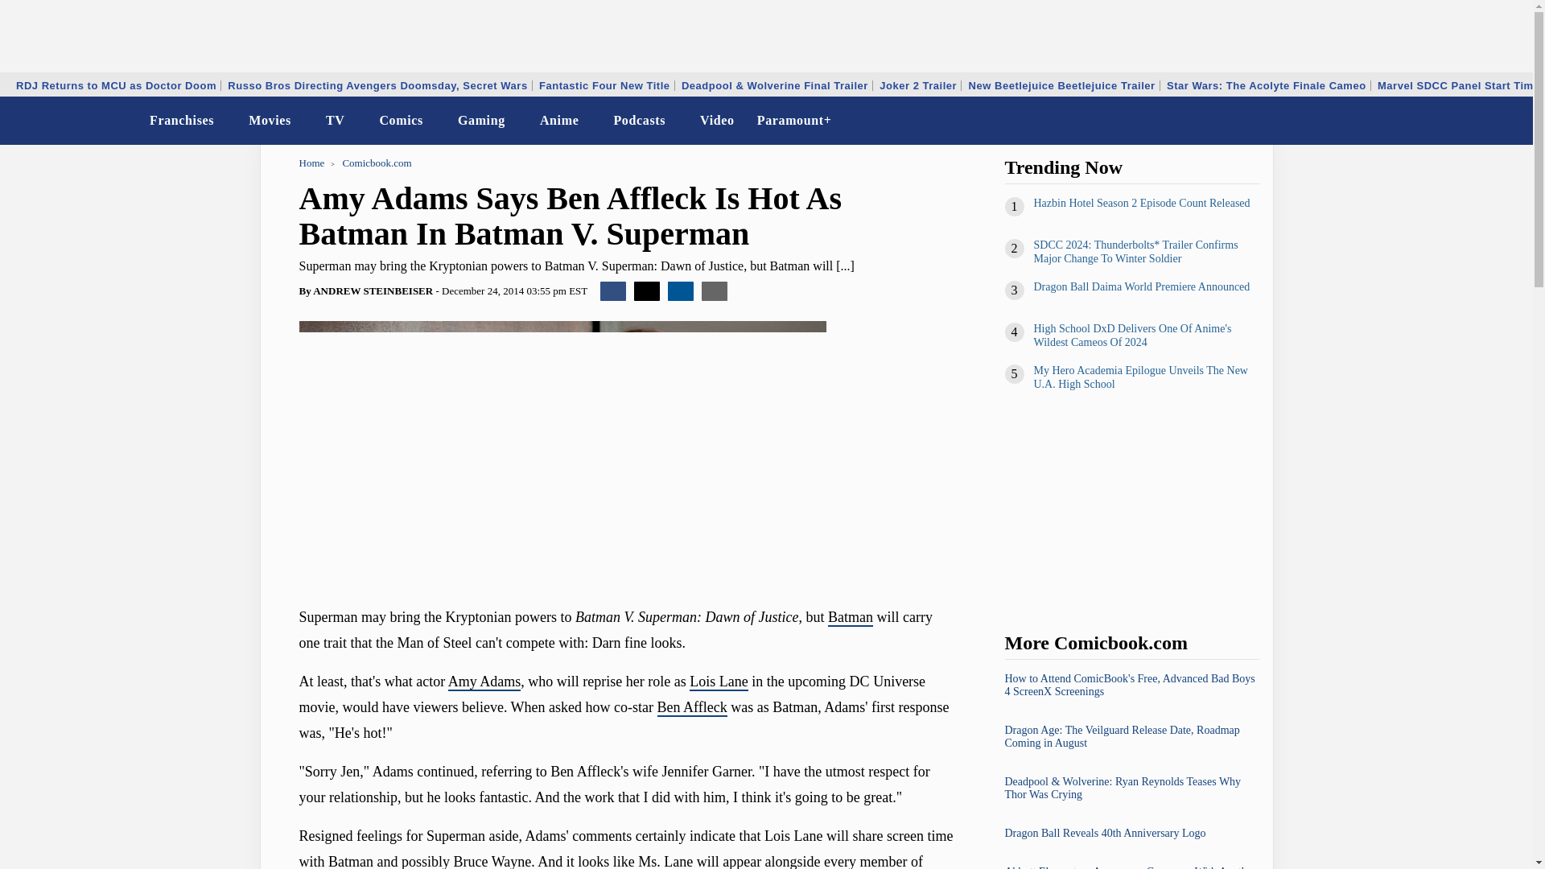 The image size is (1545, 869). Describe the element at coordinates (1510, 121) in the screenshot. I see `Search` at that location.